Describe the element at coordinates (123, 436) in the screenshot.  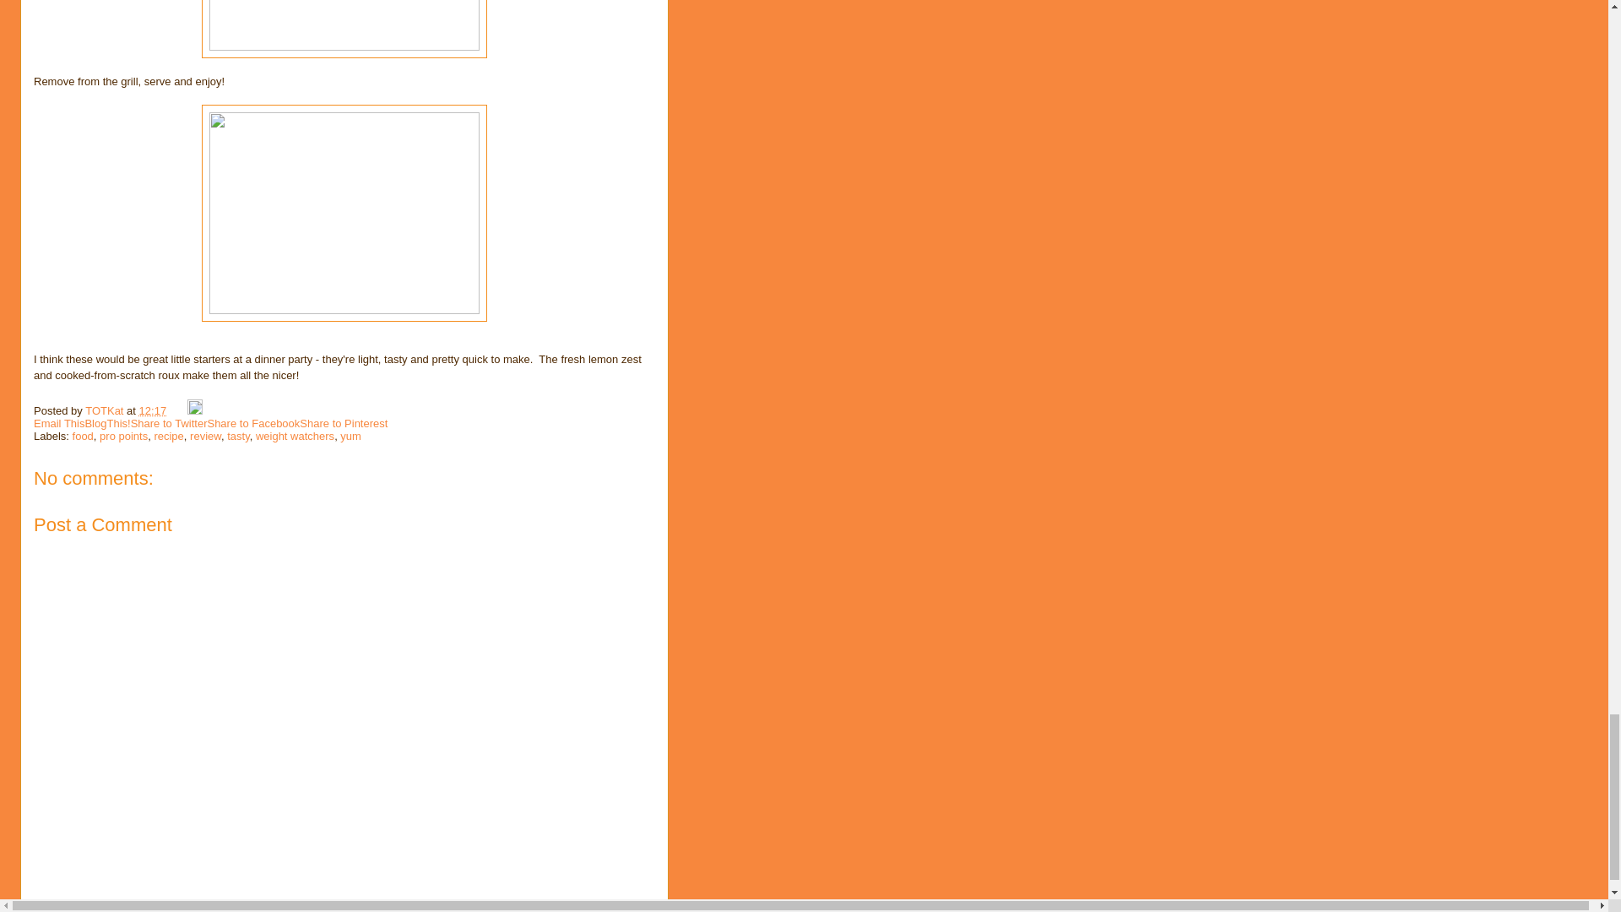
I see `pro points` at that location.